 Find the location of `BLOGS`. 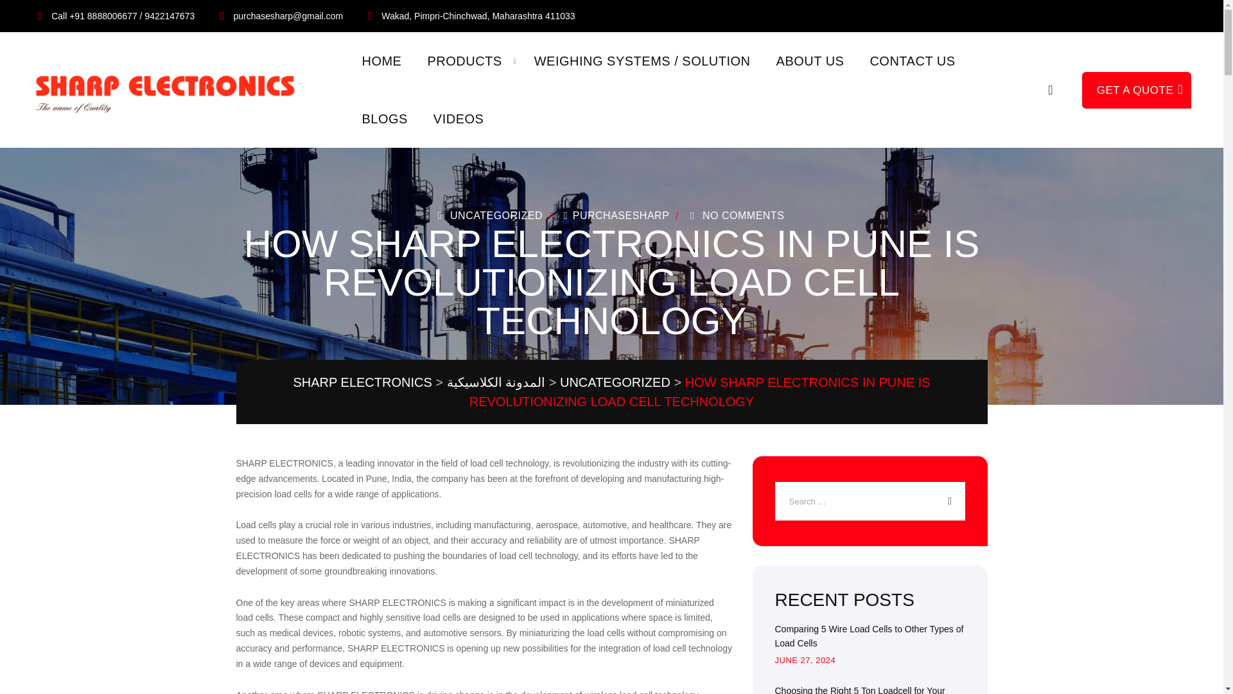

BLOGS is located at coordinates (384, 119).